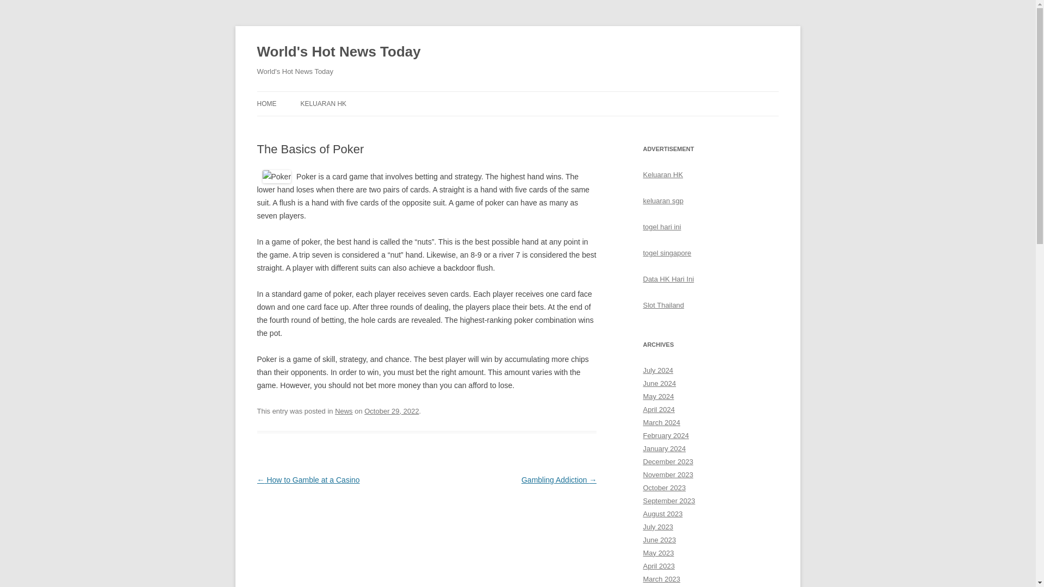 The image size is (1044, 587). I want to click on News, so click(344, 411).